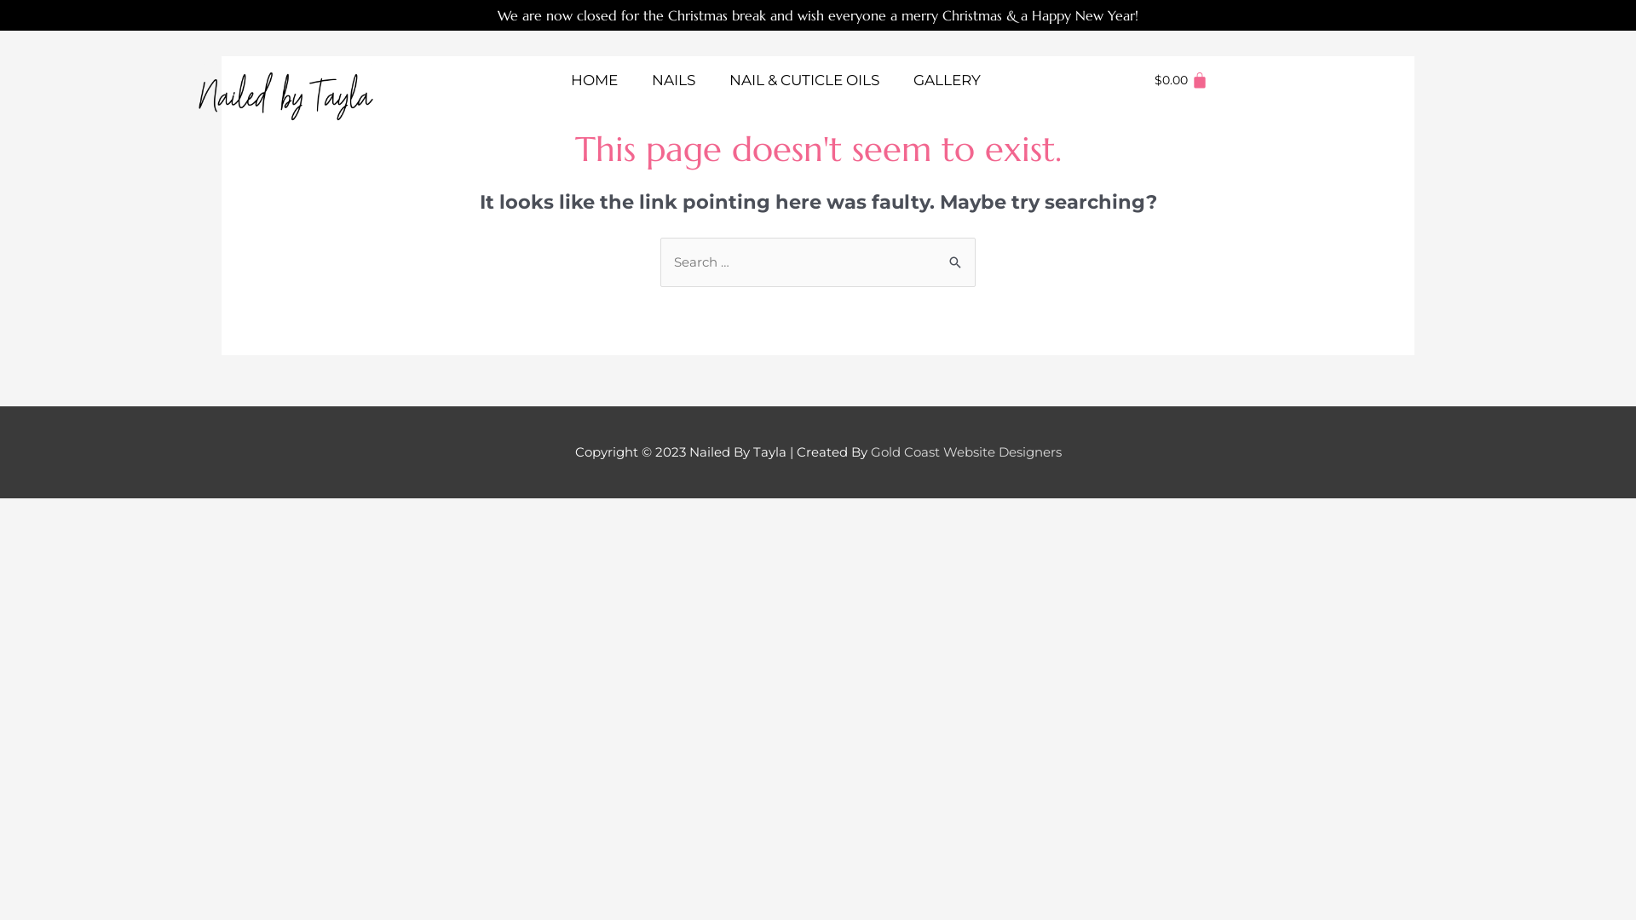 This screenshot has height=920, width=1636. Describe the element at coordinates (956, 261) in the screenshot. I see `Search` at that location.